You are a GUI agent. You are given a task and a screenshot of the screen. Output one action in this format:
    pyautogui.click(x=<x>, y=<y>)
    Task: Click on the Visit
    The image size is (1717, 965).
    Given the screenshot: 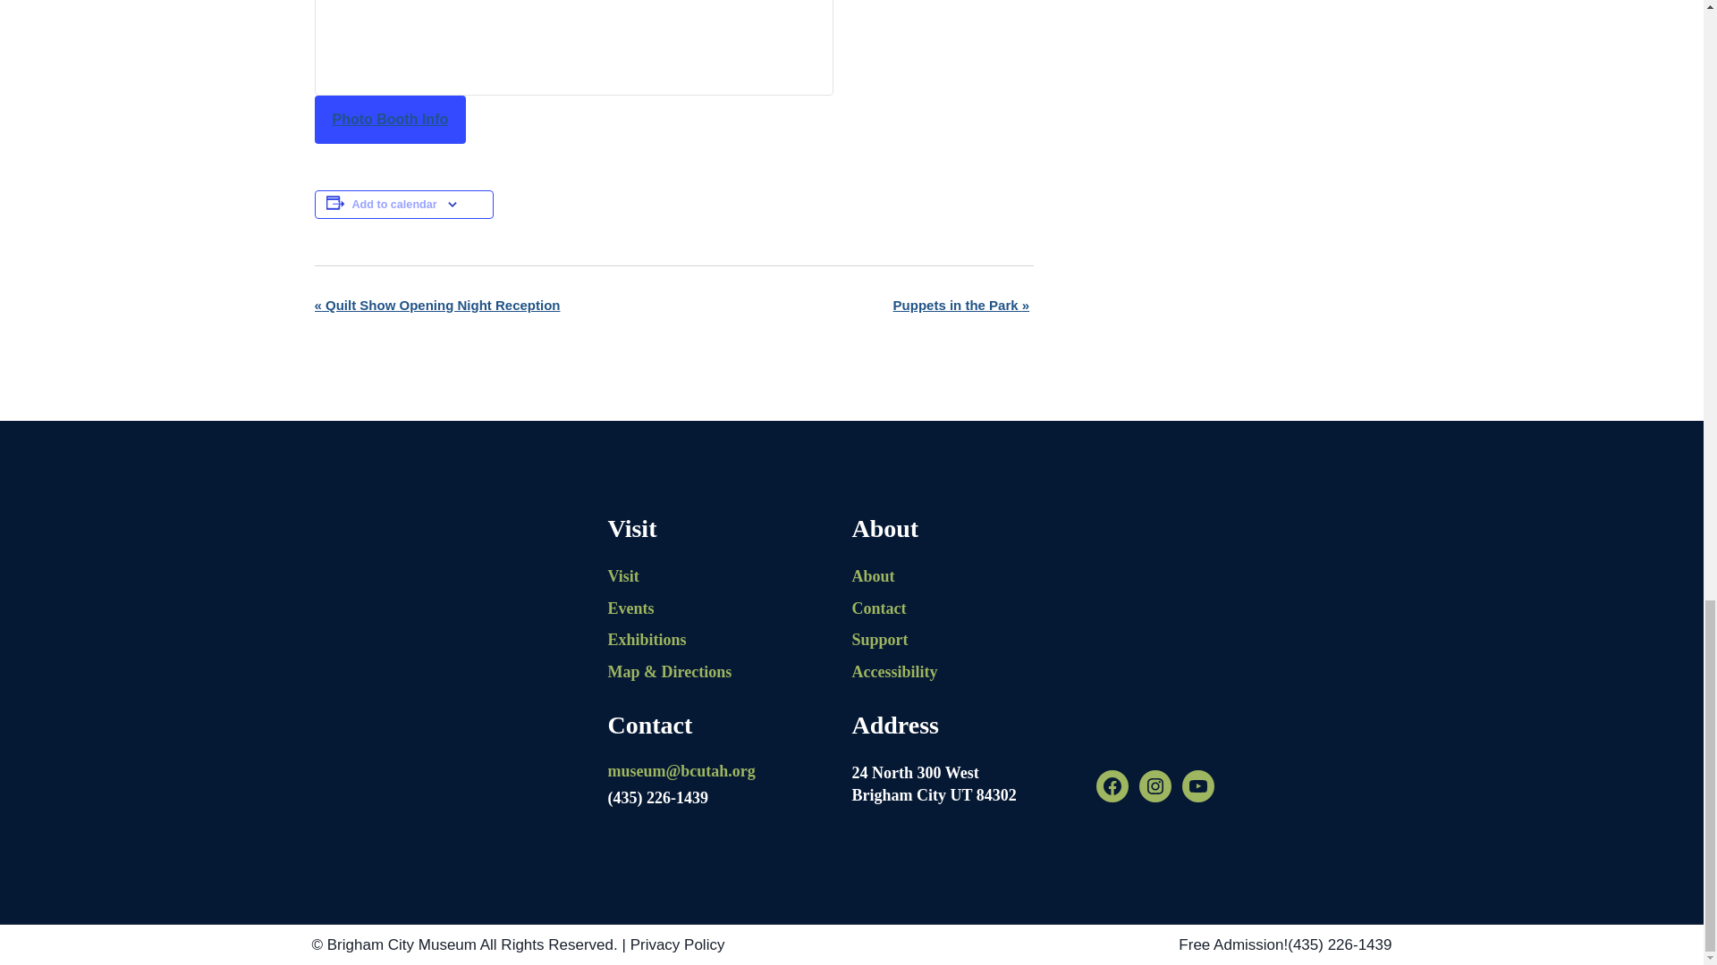 What is the action you would take?
    pyautogui.click(x=730, y=576)
    